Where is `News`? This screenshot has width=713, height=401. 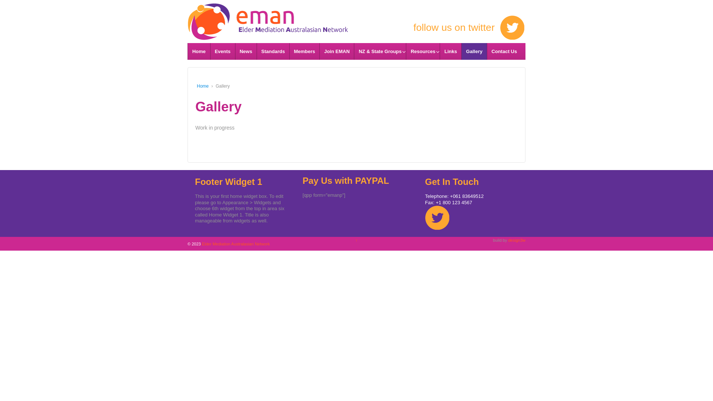 News is located at coordinates (246, 51).